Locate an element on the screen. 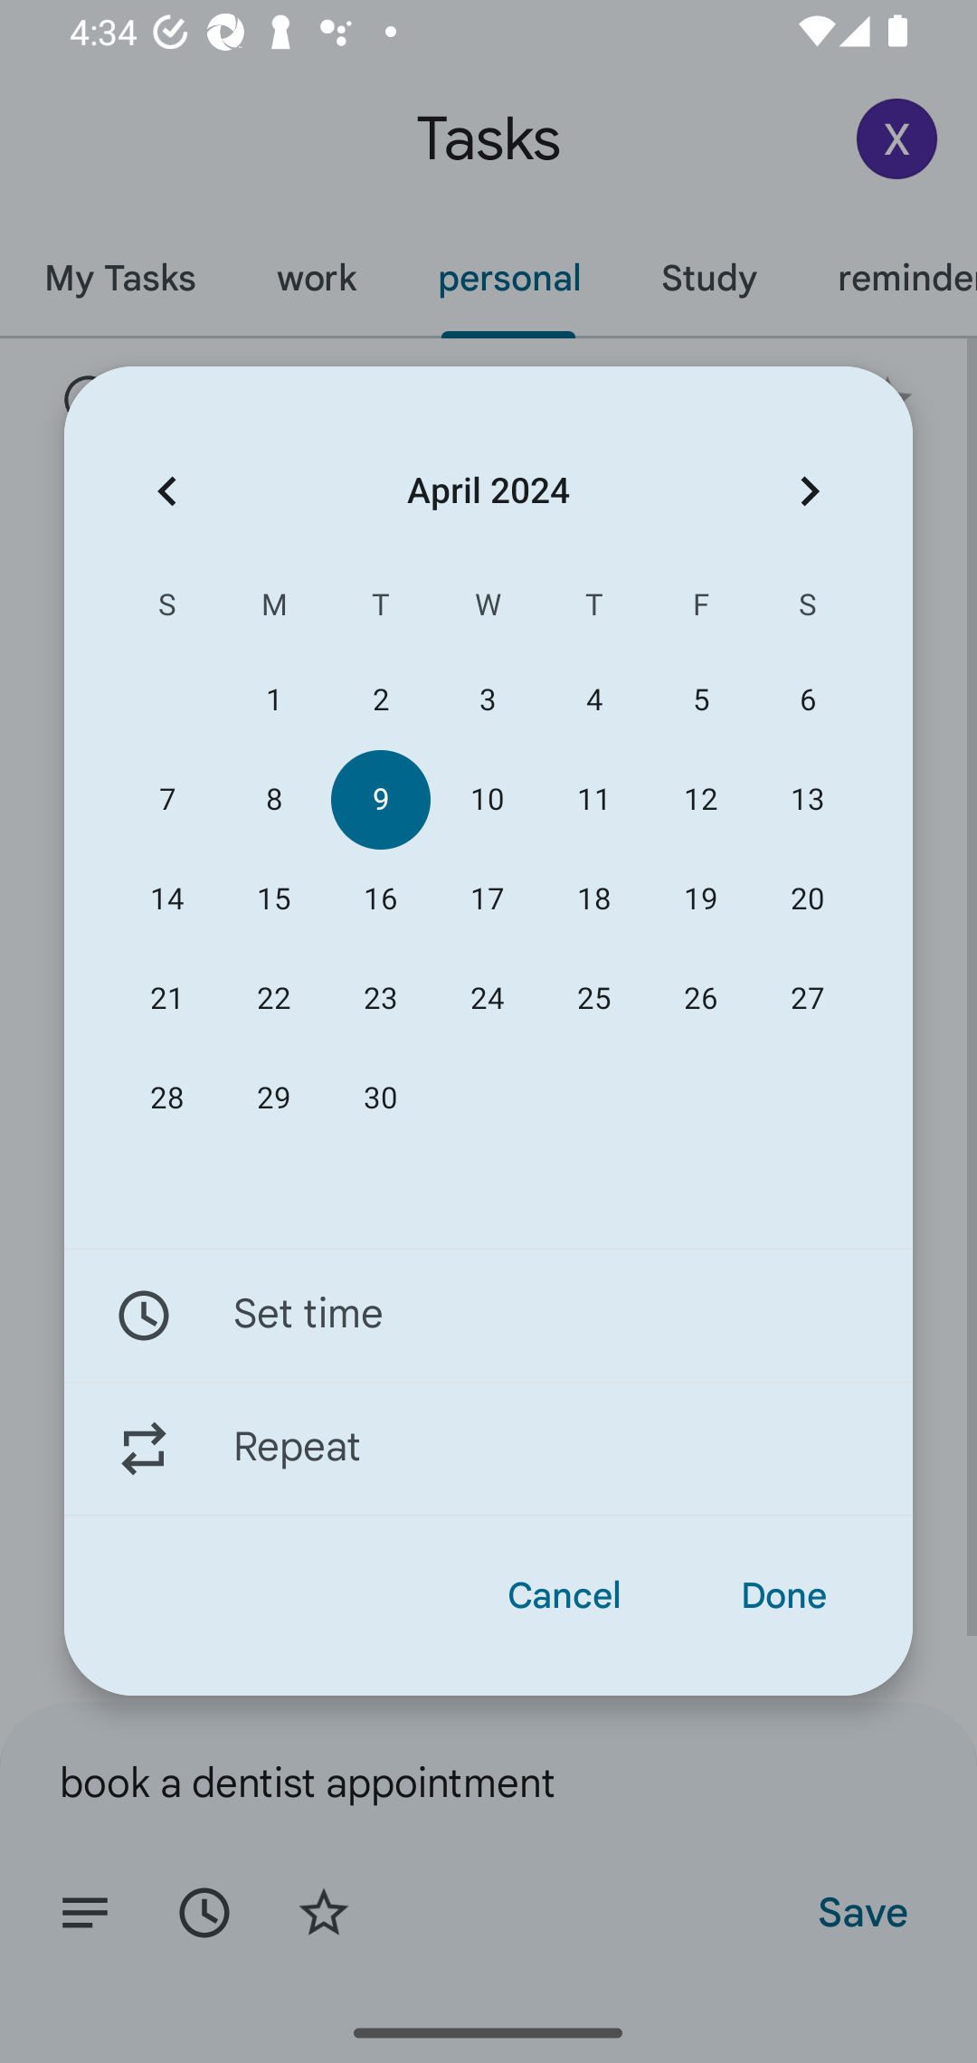 The image size is (977, 2063). 12 12 April 2024 is located at coordinates (700, 800).